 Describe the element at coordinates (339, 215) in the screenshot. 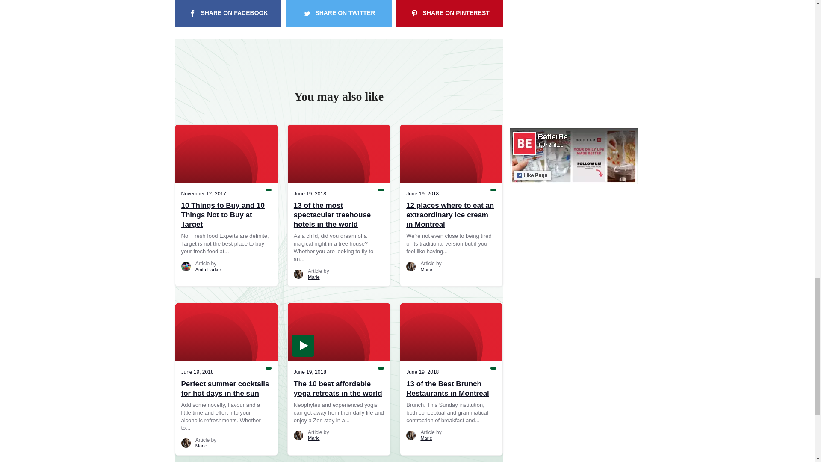

I see `13 of the most spectacular treehouse hotels in the world` at that location.